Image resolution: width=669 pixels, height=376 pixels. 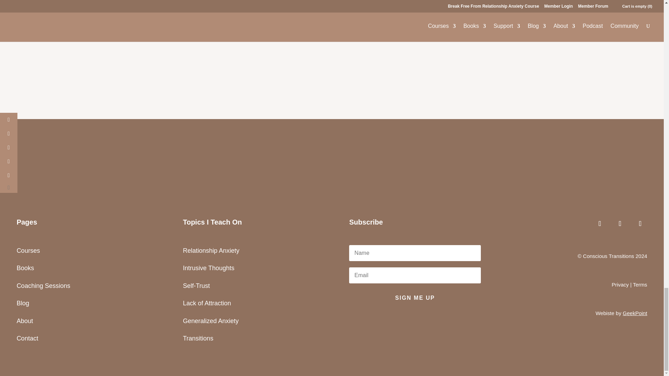 What do you see at coordinates (198, 338) in the screenshot?
I see `Transitions` at bounding box center [198, 338].